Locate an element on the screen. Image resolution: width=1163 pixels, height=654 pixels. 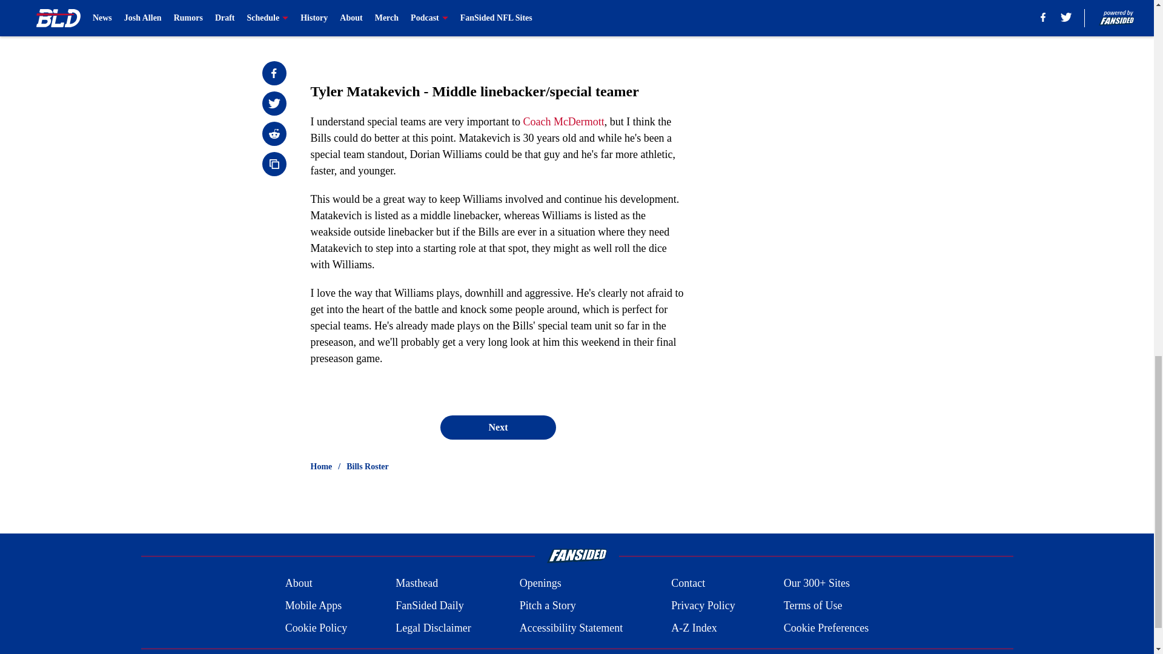
FanSided Daily is located at coordinates (429, 606).